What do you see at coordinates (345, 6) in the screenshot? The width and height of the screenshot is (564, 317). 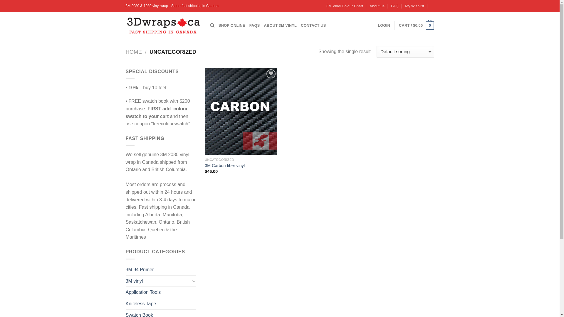 I see `3M Vinyl Colour Chart` at bounding box center [345, 6].